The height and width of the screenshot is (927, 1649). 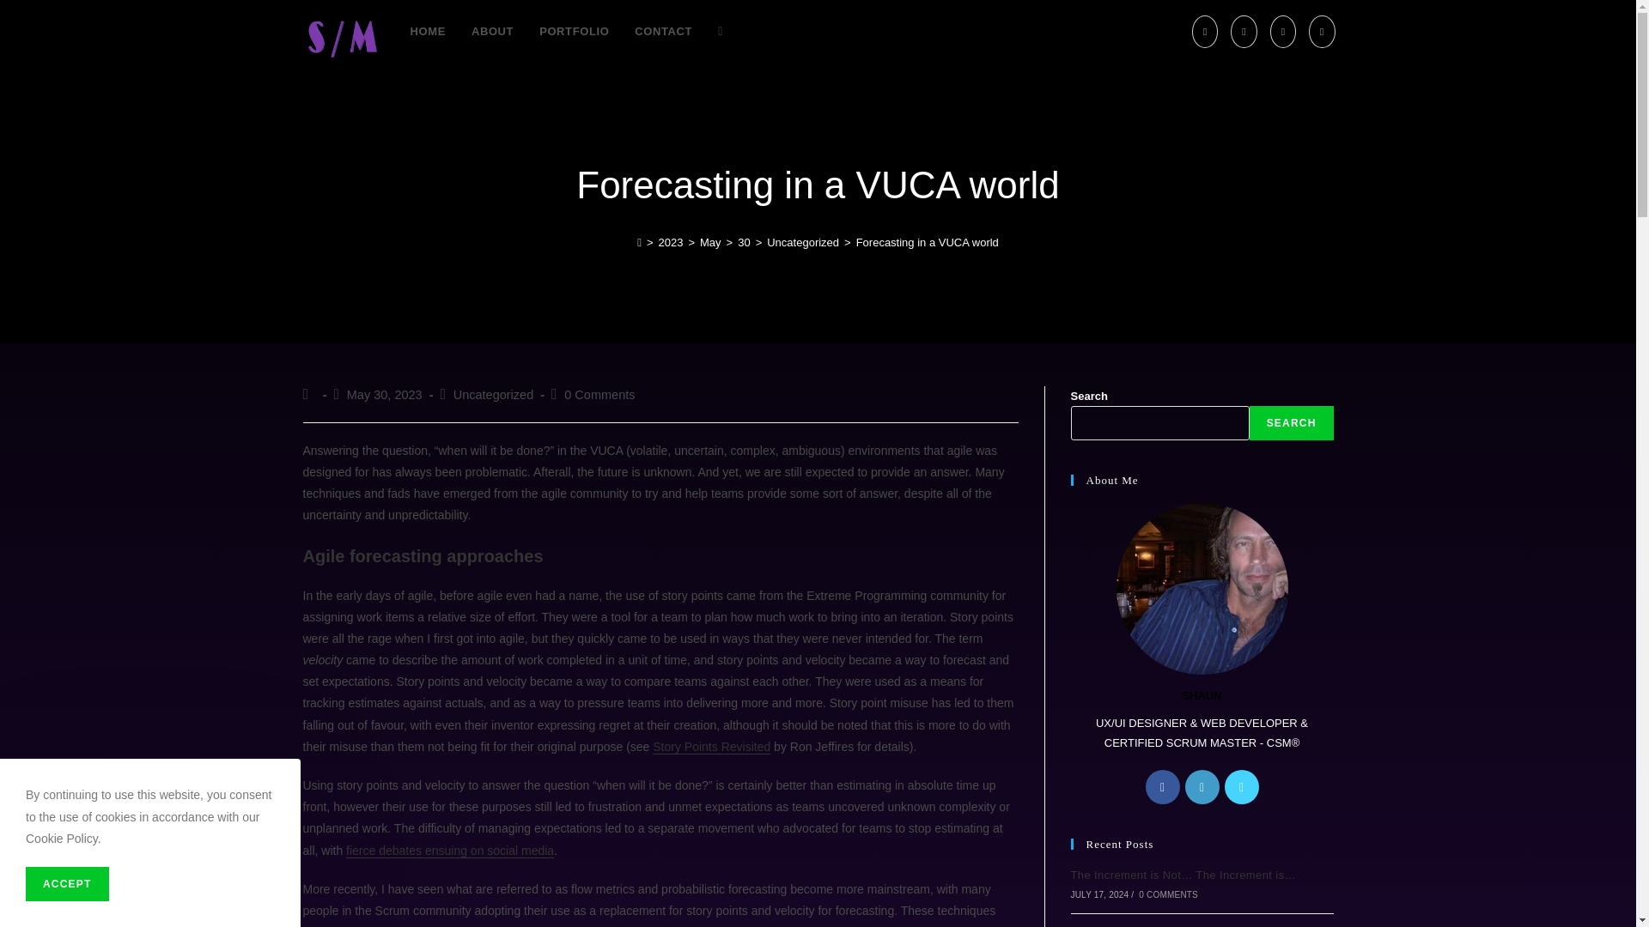 I want to click on No Estimates, so click(x=450, y=850).